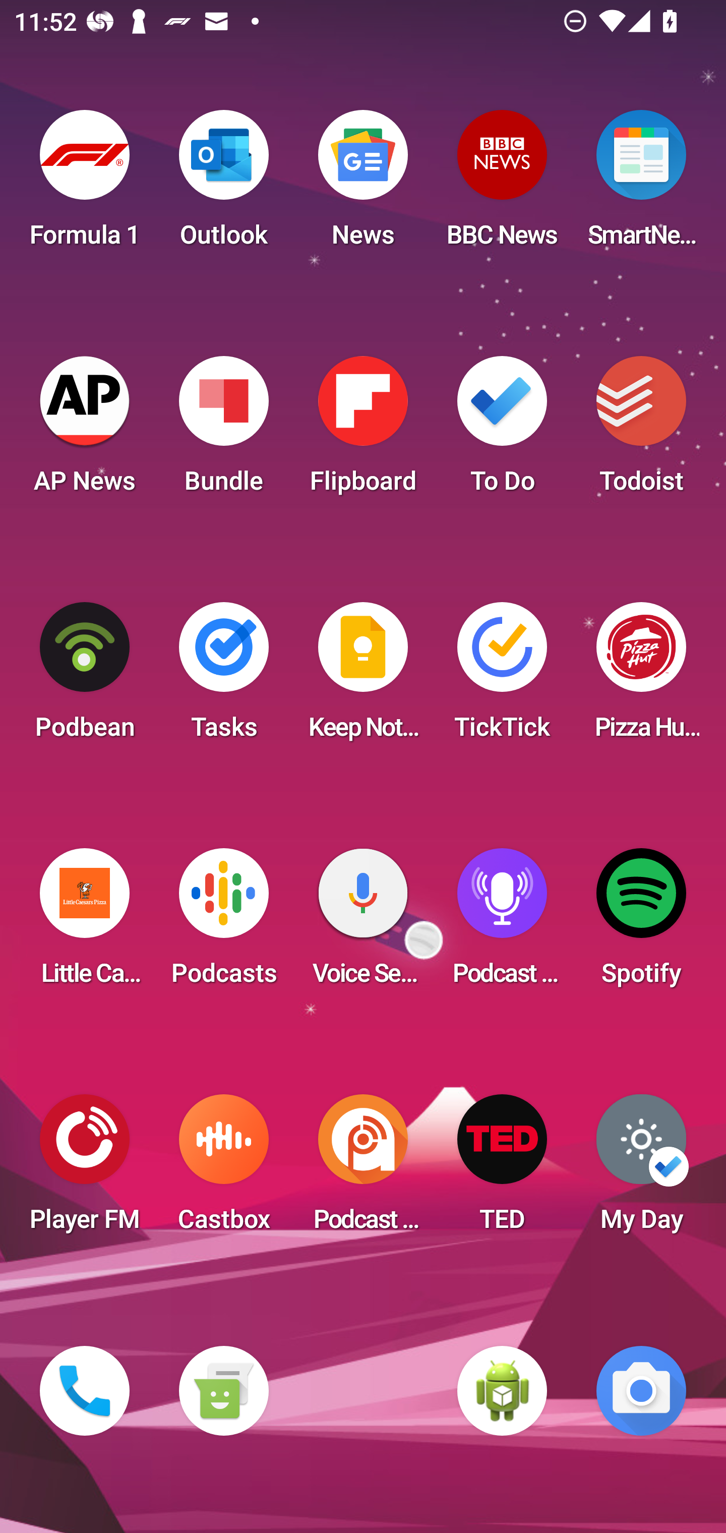 Image resolution: width=726 pixels, height=1533 pixels. Describe the element at coordinates (85, 431) in the screenshot. I see `AP News` at that location.